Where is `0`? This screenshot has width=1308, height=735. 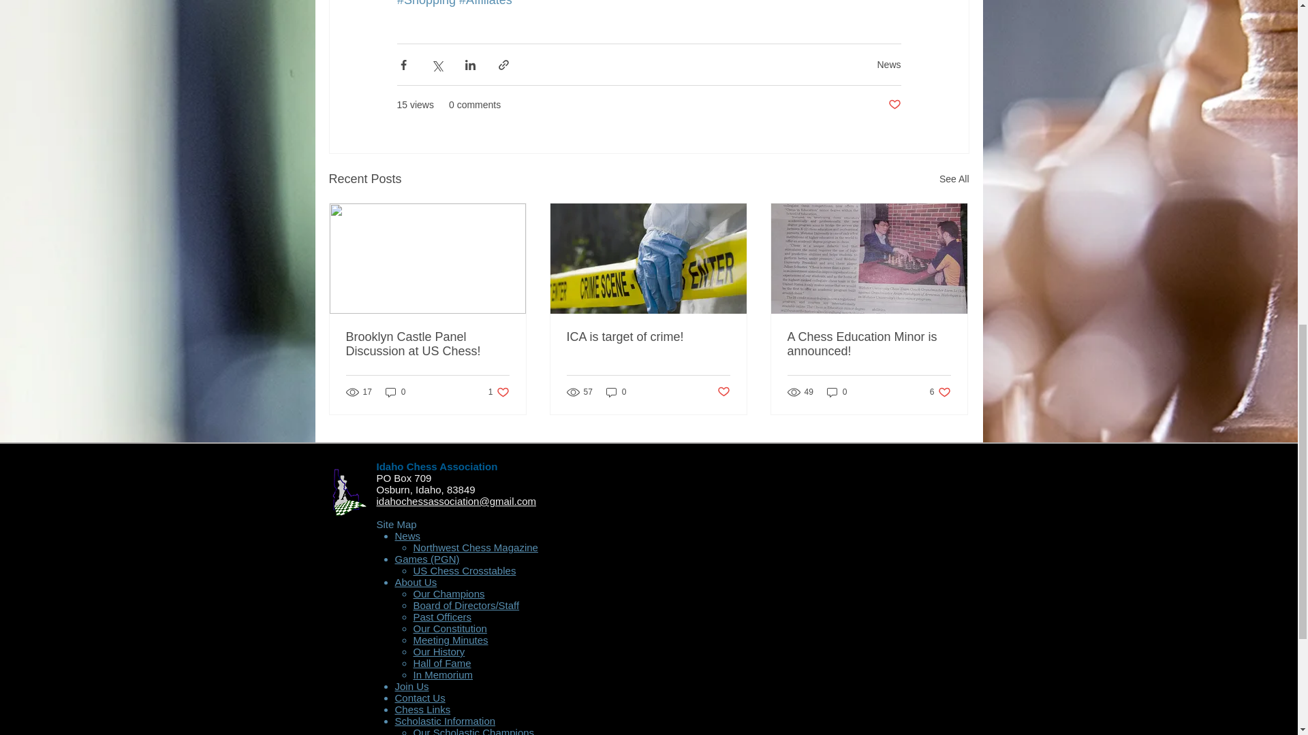
0 is located at coordinates (869, 344).